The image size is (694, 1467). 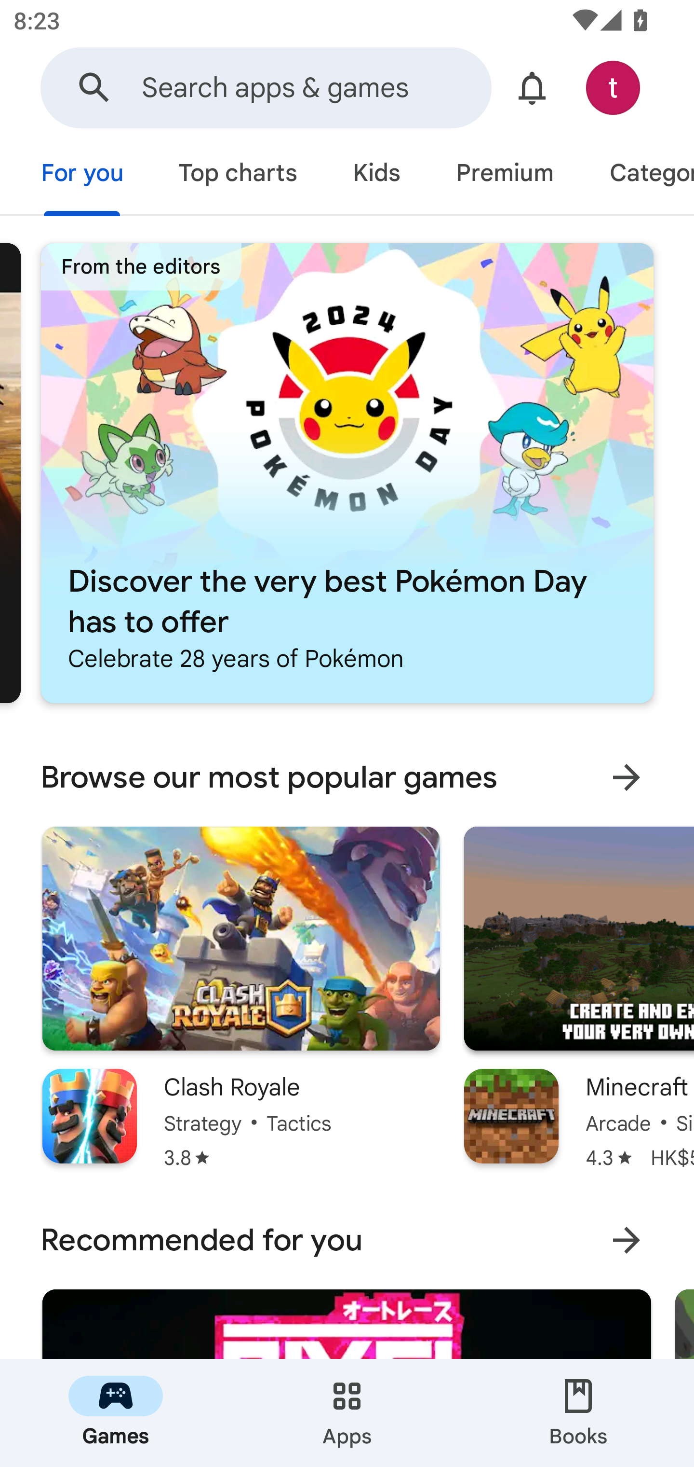 I want to click on Books, so click(x=578, y=1413).